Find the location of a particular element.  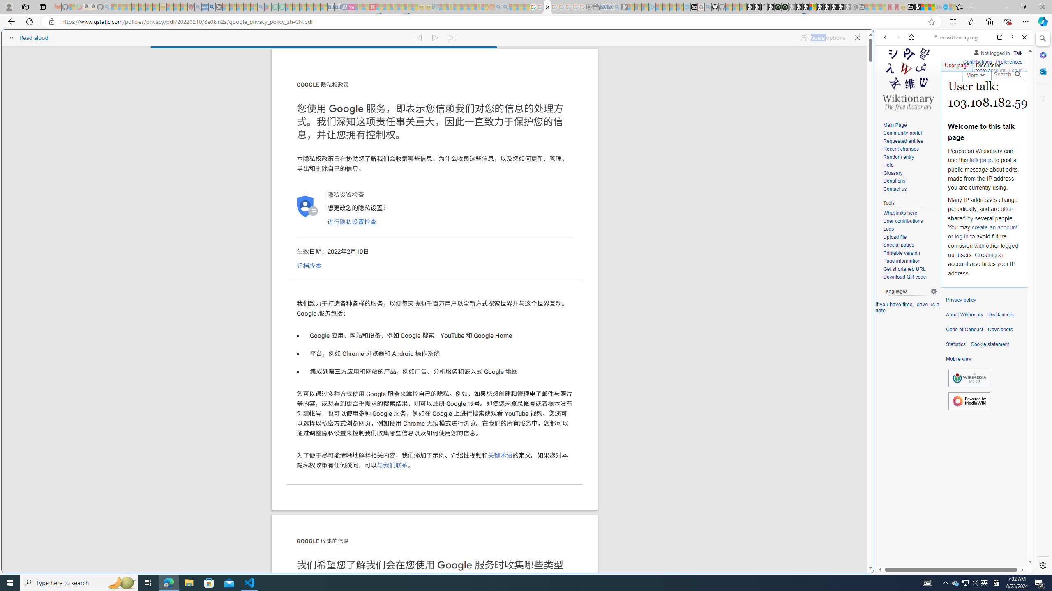

Requested entries is located at coordinates (910, 141).